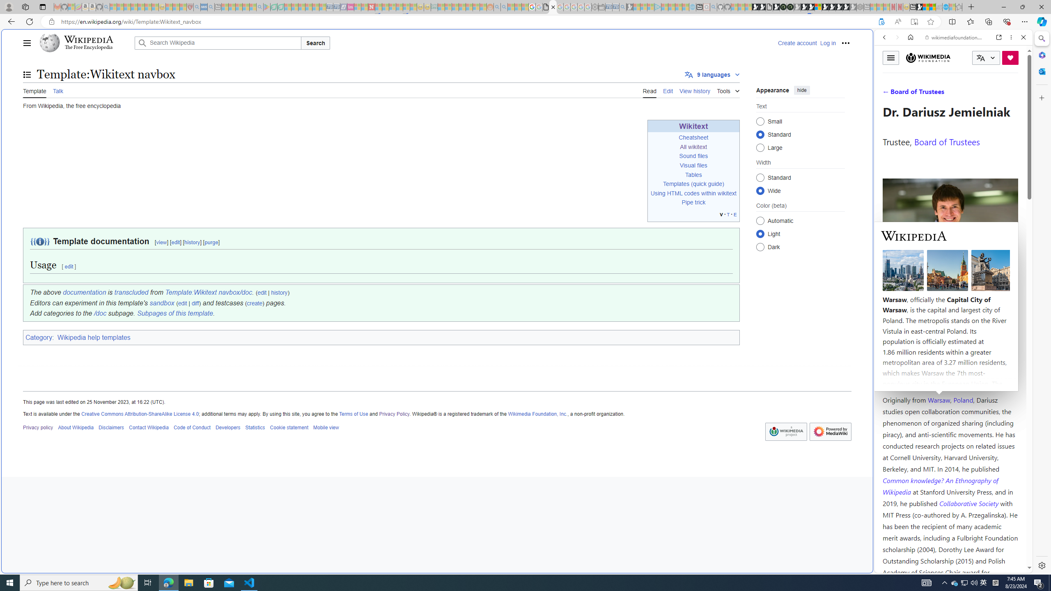  What do you see at coordinates (693, 203) in the screenshot?
I see `Pipe trick` at bounding box center [693, 203].